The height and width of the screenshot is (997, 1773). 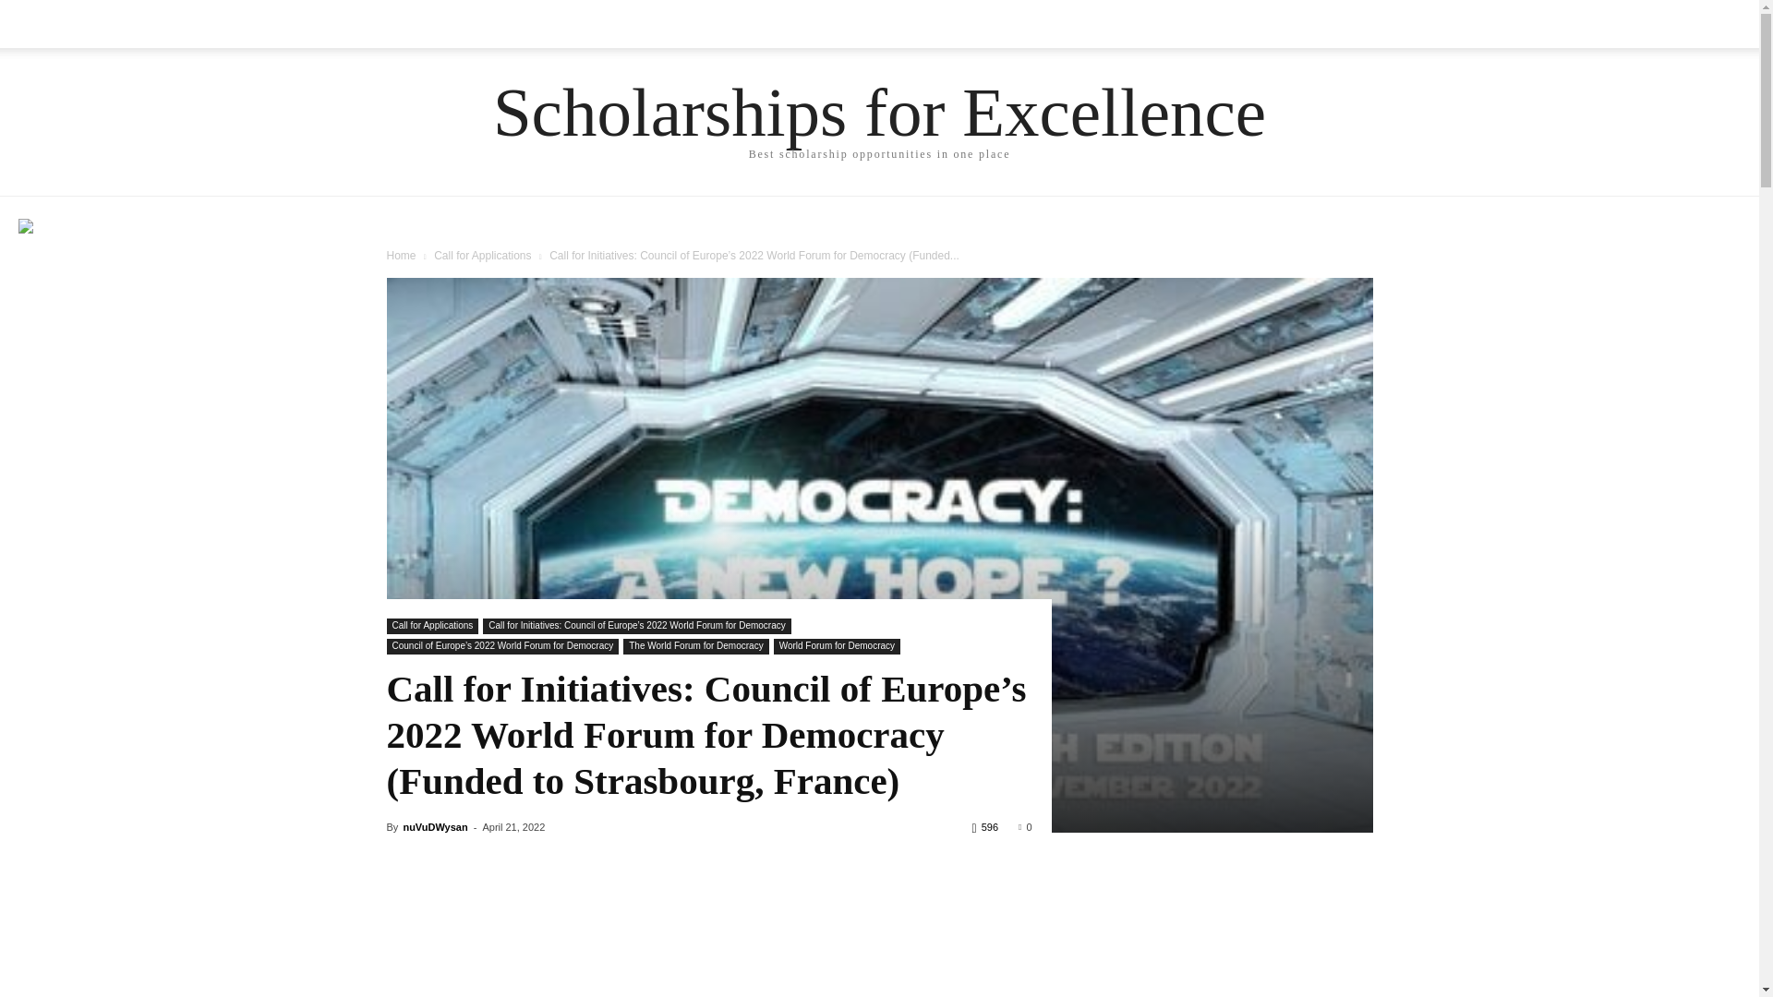 What do you see at coordinates (1025, 826) in the screenshot?
I see `0` at bounding box center [1025, 826].